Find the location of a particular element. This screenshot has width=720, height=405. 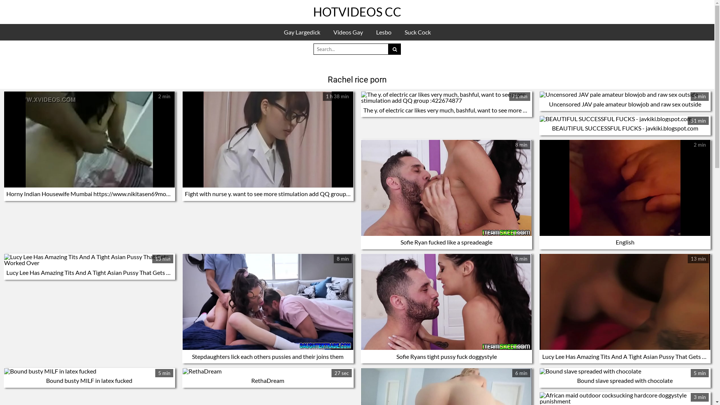

Bound slave spreaded with chocolate is located at coordinates (625, 371).